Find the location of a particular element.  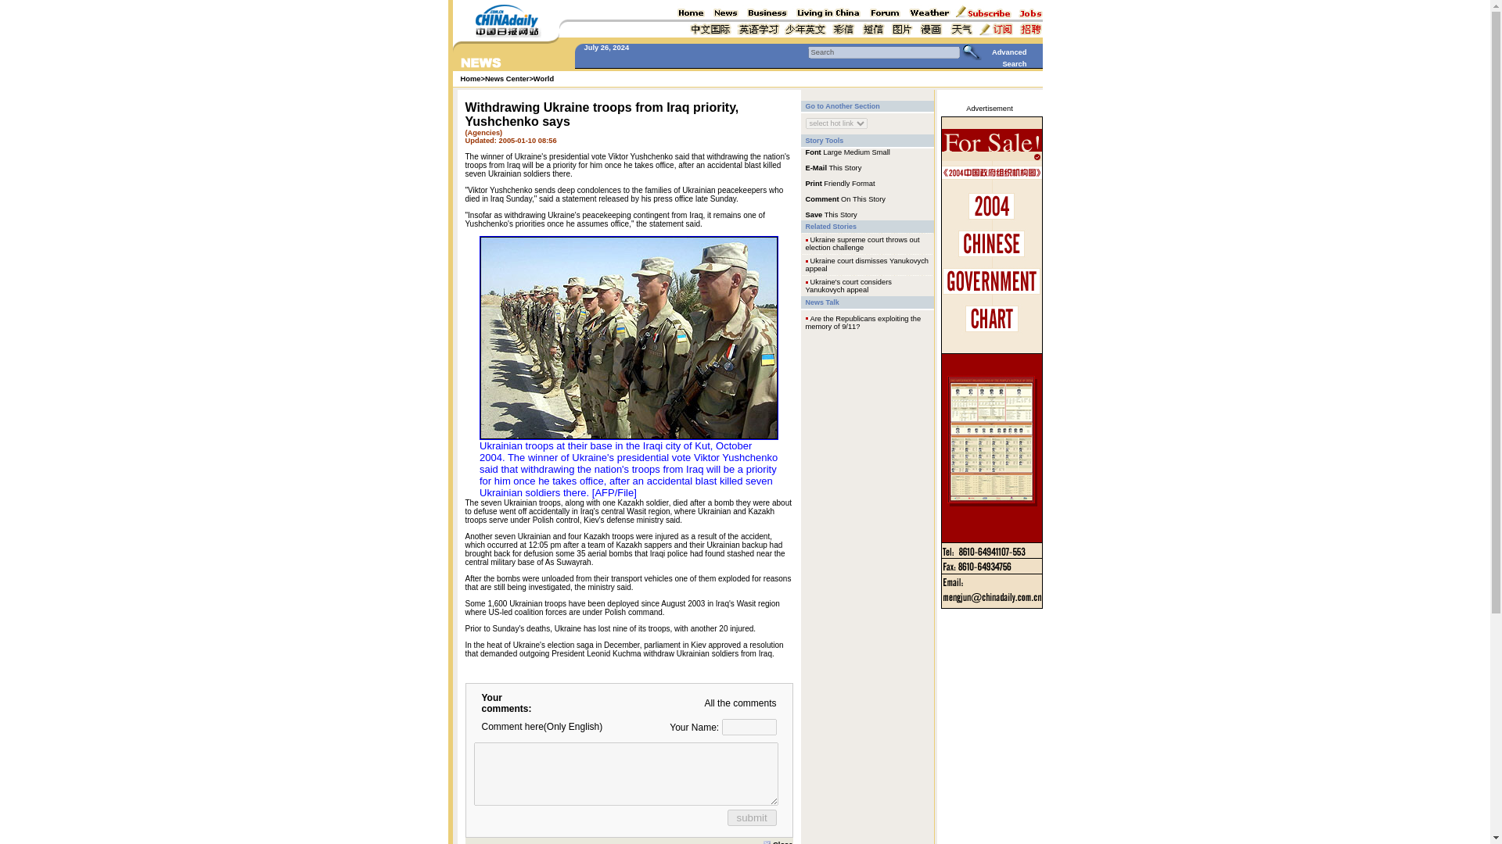

Medium is located at coordinates (857, 152).